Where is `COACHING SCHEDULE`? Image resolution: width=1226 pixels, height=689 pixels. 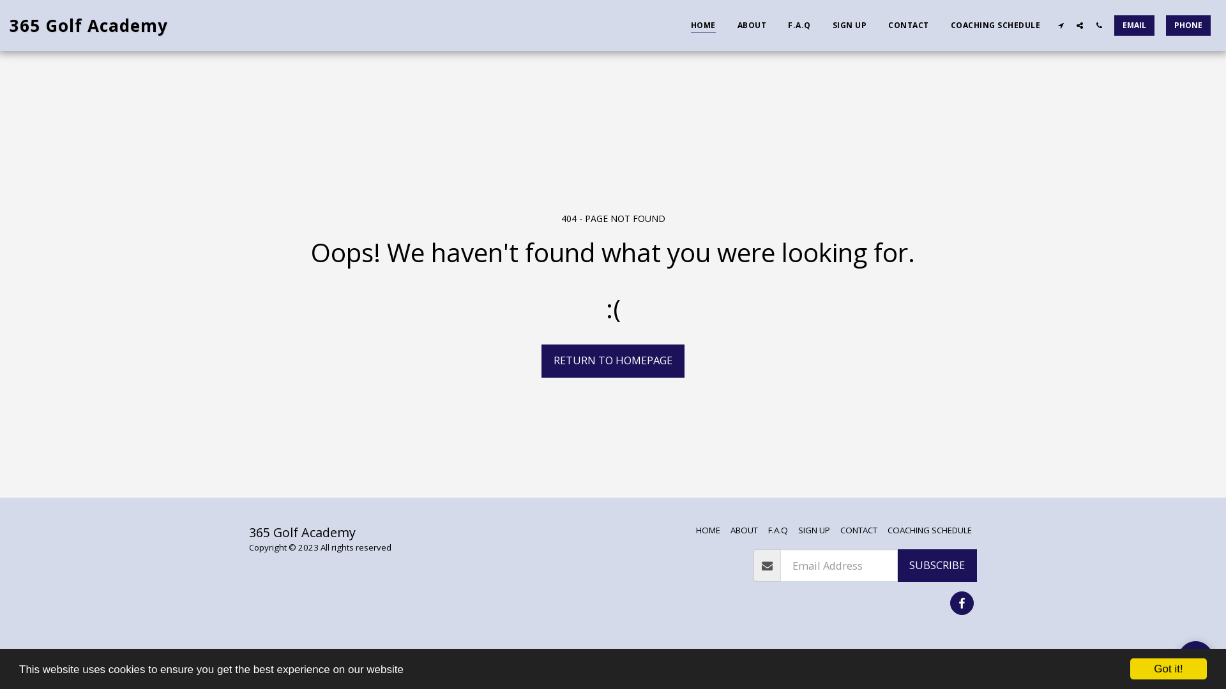 COACHING SCHEDULE is located at coordinates (930, 530).